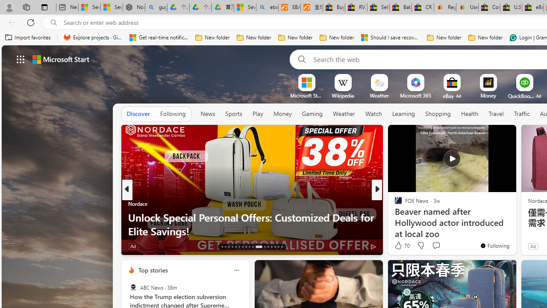  What do you see at coordinates (421, 246) in the screenshot?
I see `Dislike` at bounding box center [421, 246].